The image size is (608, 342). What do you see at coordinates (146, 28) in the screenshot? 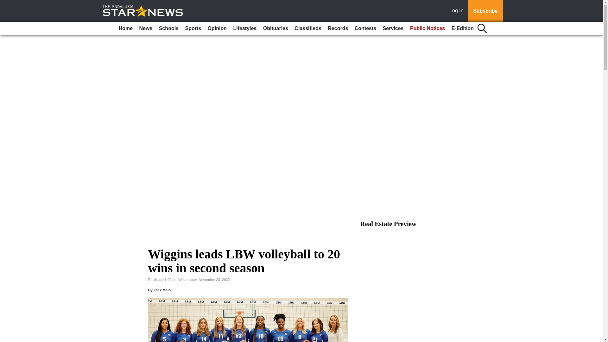
I see `News` at bounding box center [146, 28].